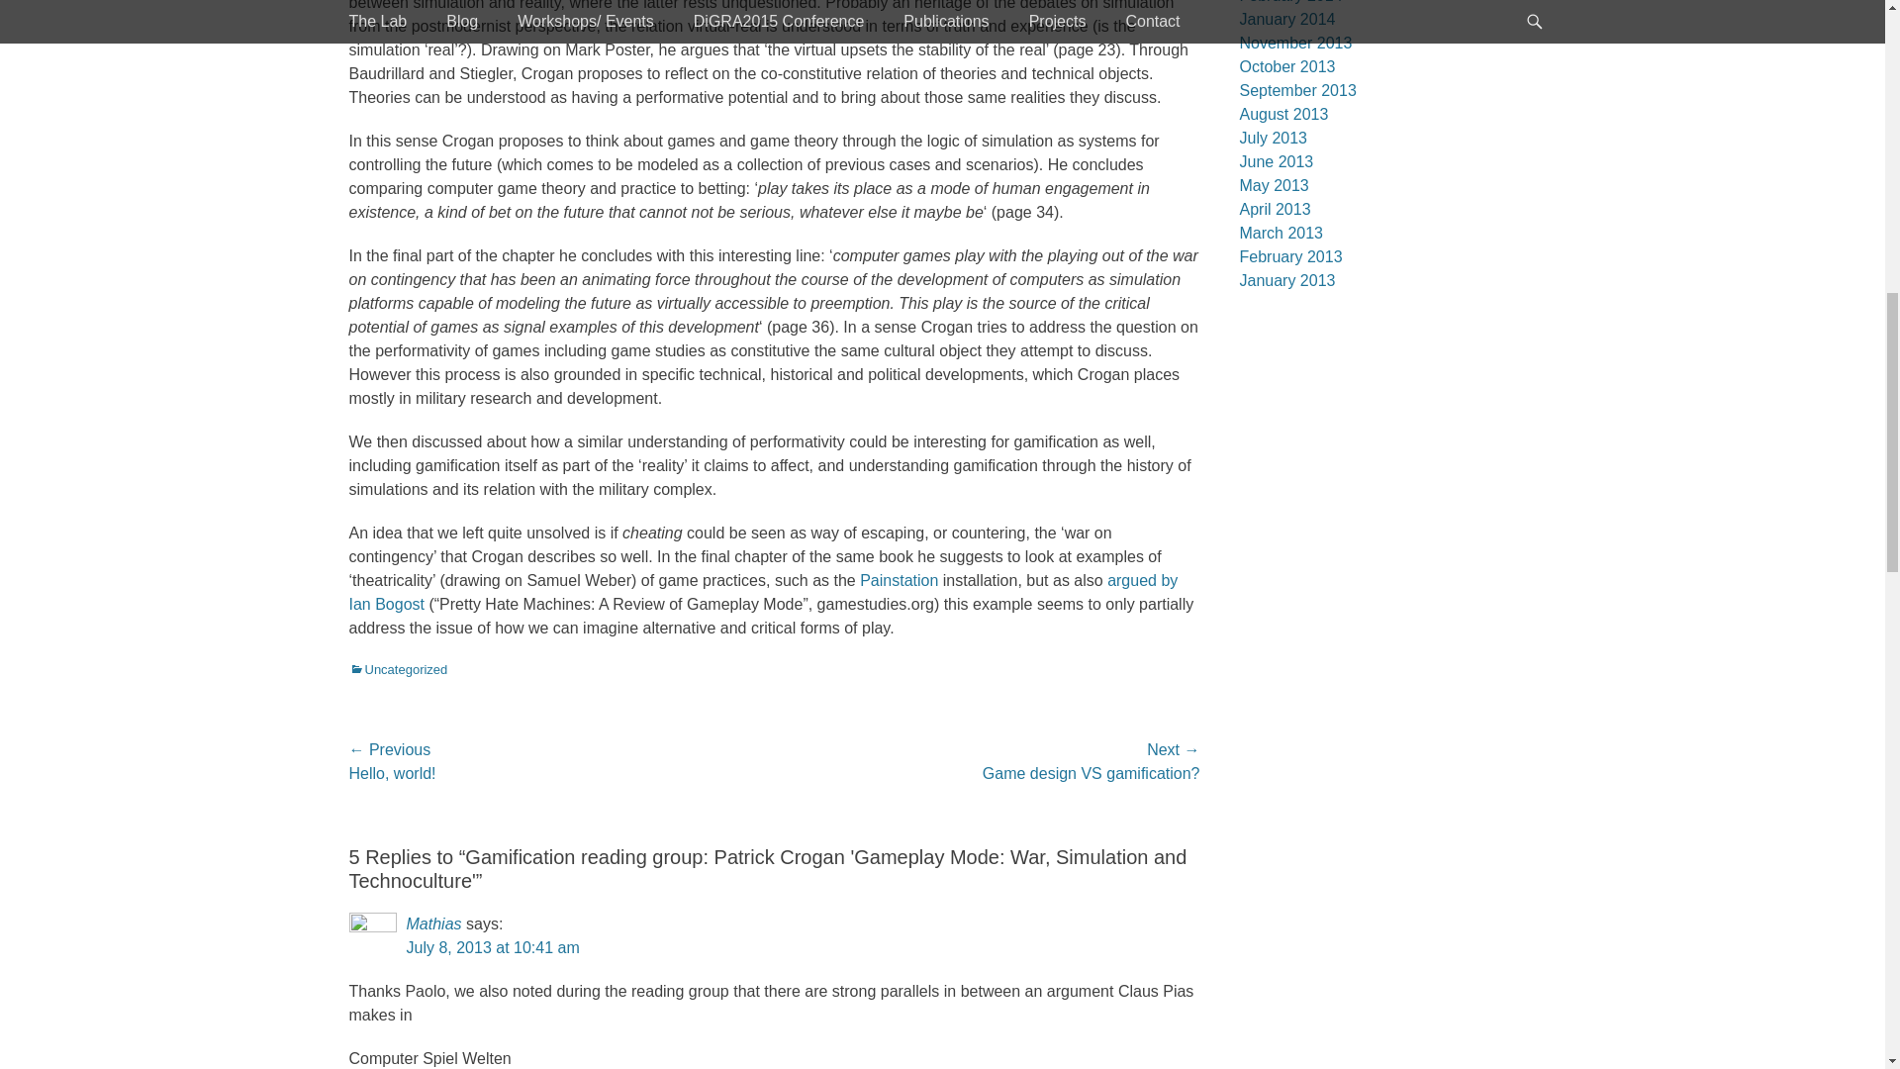  I want to click on Painstation, so click(901, 580).